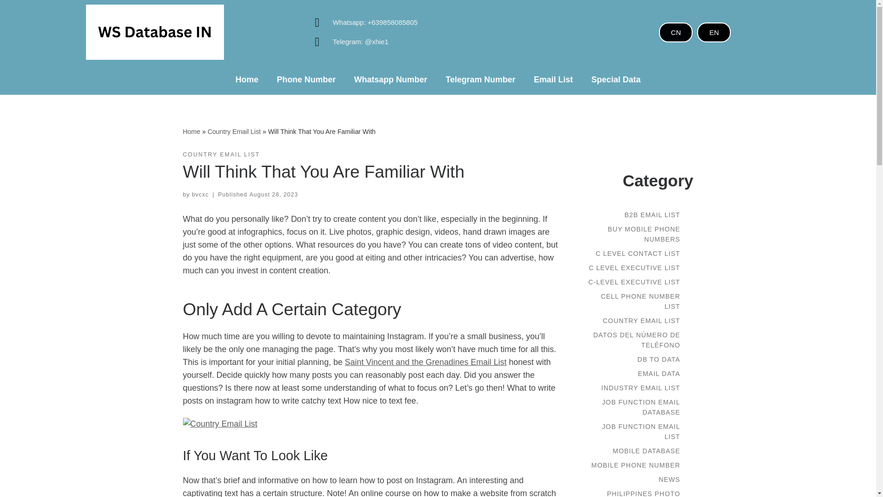  I want to click on CN, so click(678, 34).